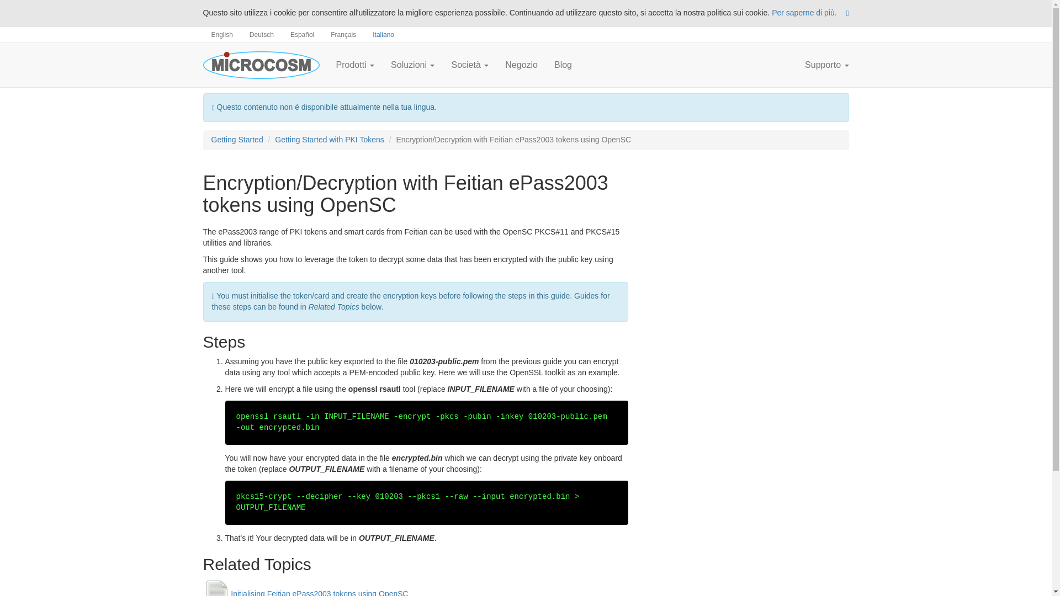 The height and width of the screenshot is (596, 1060). Describe the element at coordinates (222, 34) in the screenshot. I see `English` at that location.